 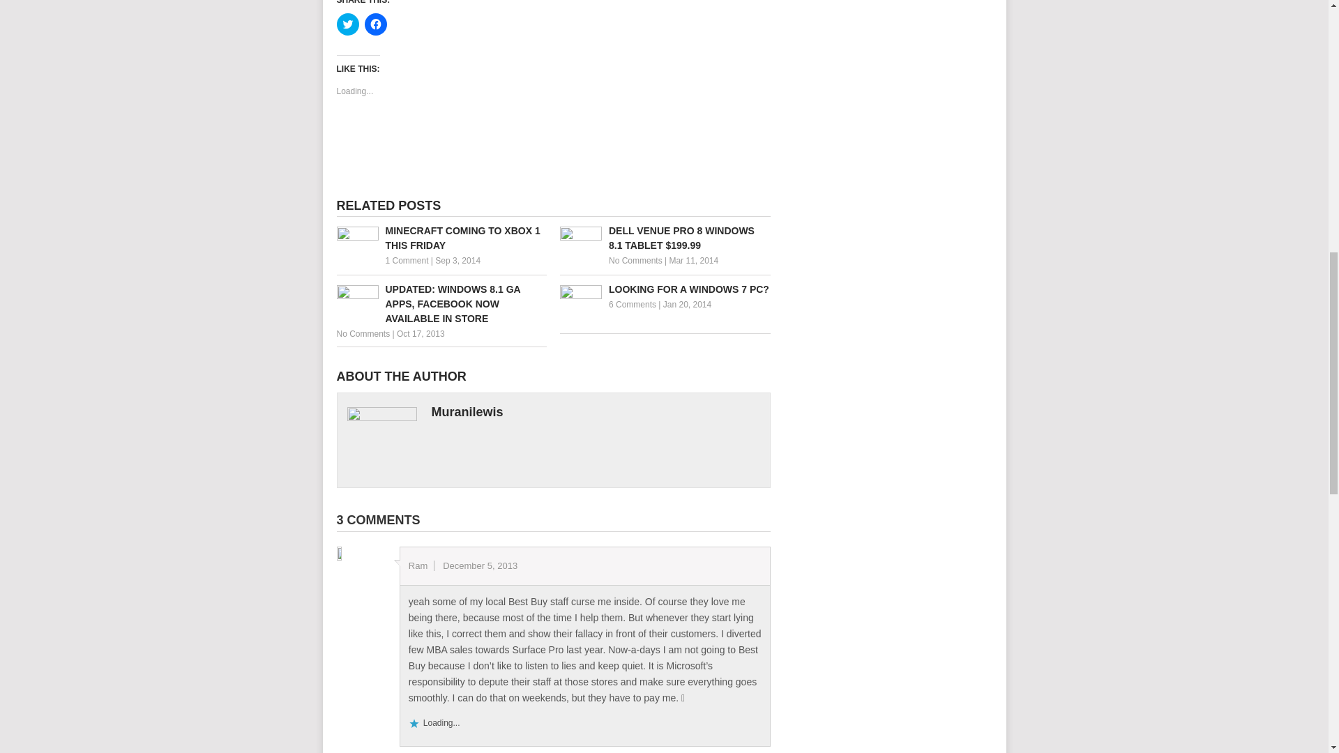 What do you see at coordinates (665, 289) in the screenshot?
I see `LOOKING FOR A WINDOWS 7 PC?` at bounding box center [665, 289].